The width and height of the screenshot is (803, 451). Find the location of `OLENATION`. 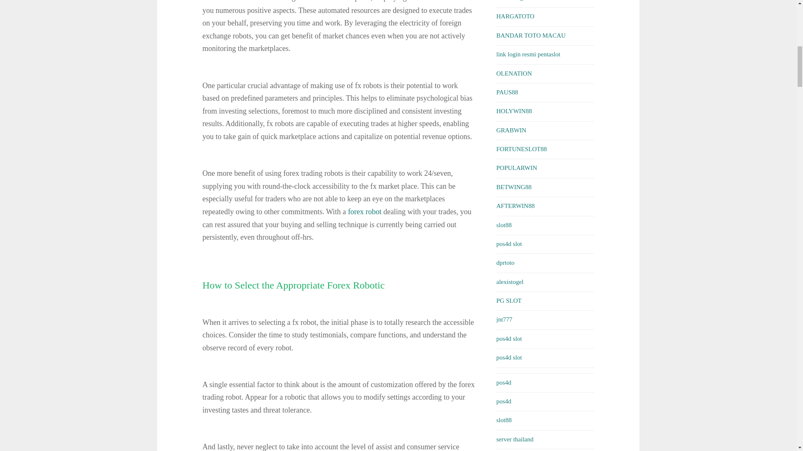

OLENATION is located at coordinates (514, 73).